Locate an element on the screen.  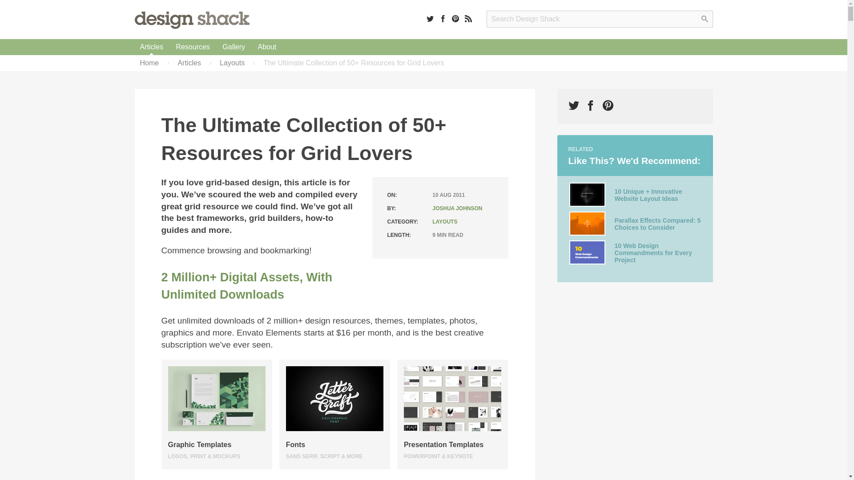
Search Design Shack is located at coordinates (600, 19).